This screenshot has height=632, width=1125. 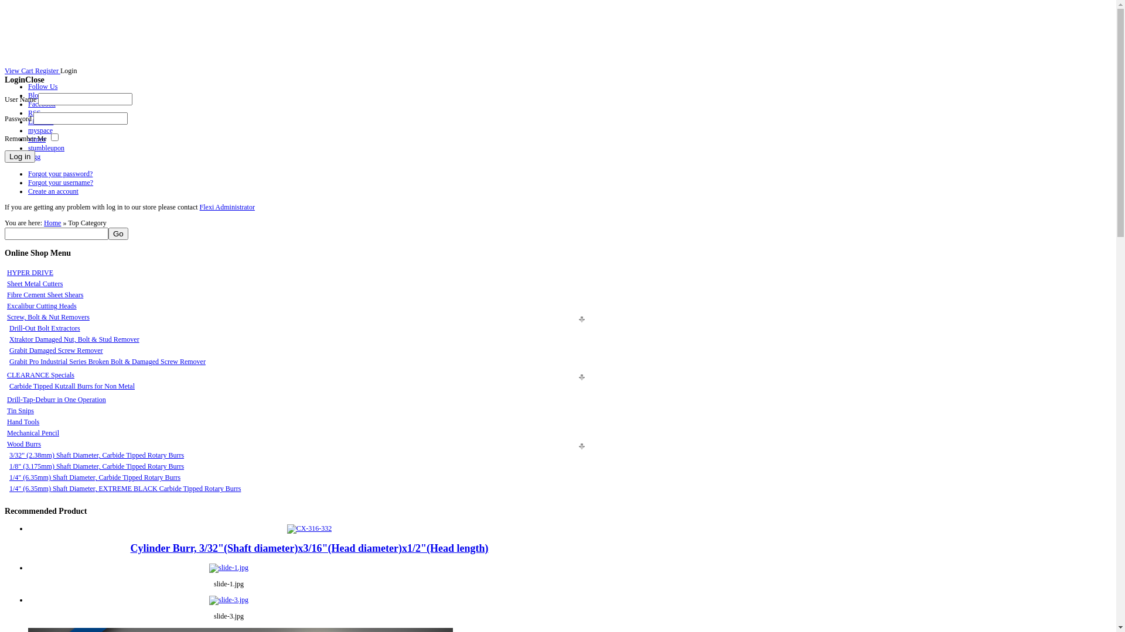 What do you see at coordinates (40, 95) in the screenshot?
I see `Blogger` at bounding box center [40, 95].